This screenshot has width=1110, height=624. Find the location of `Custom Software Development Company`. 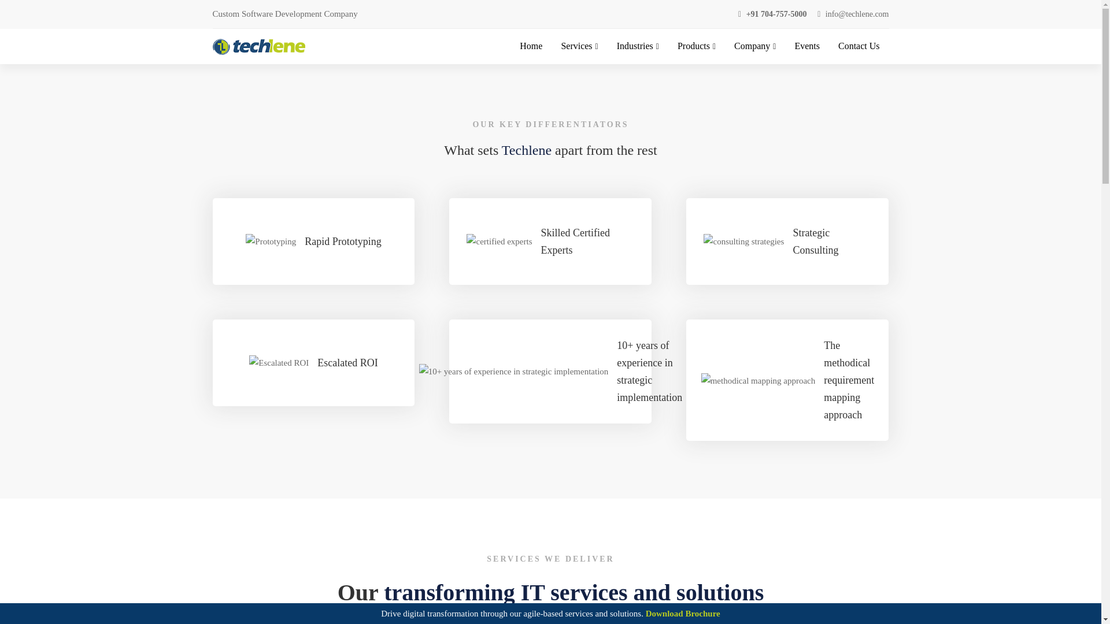

Custom Software Development Company is located at coordinates (285, 13).